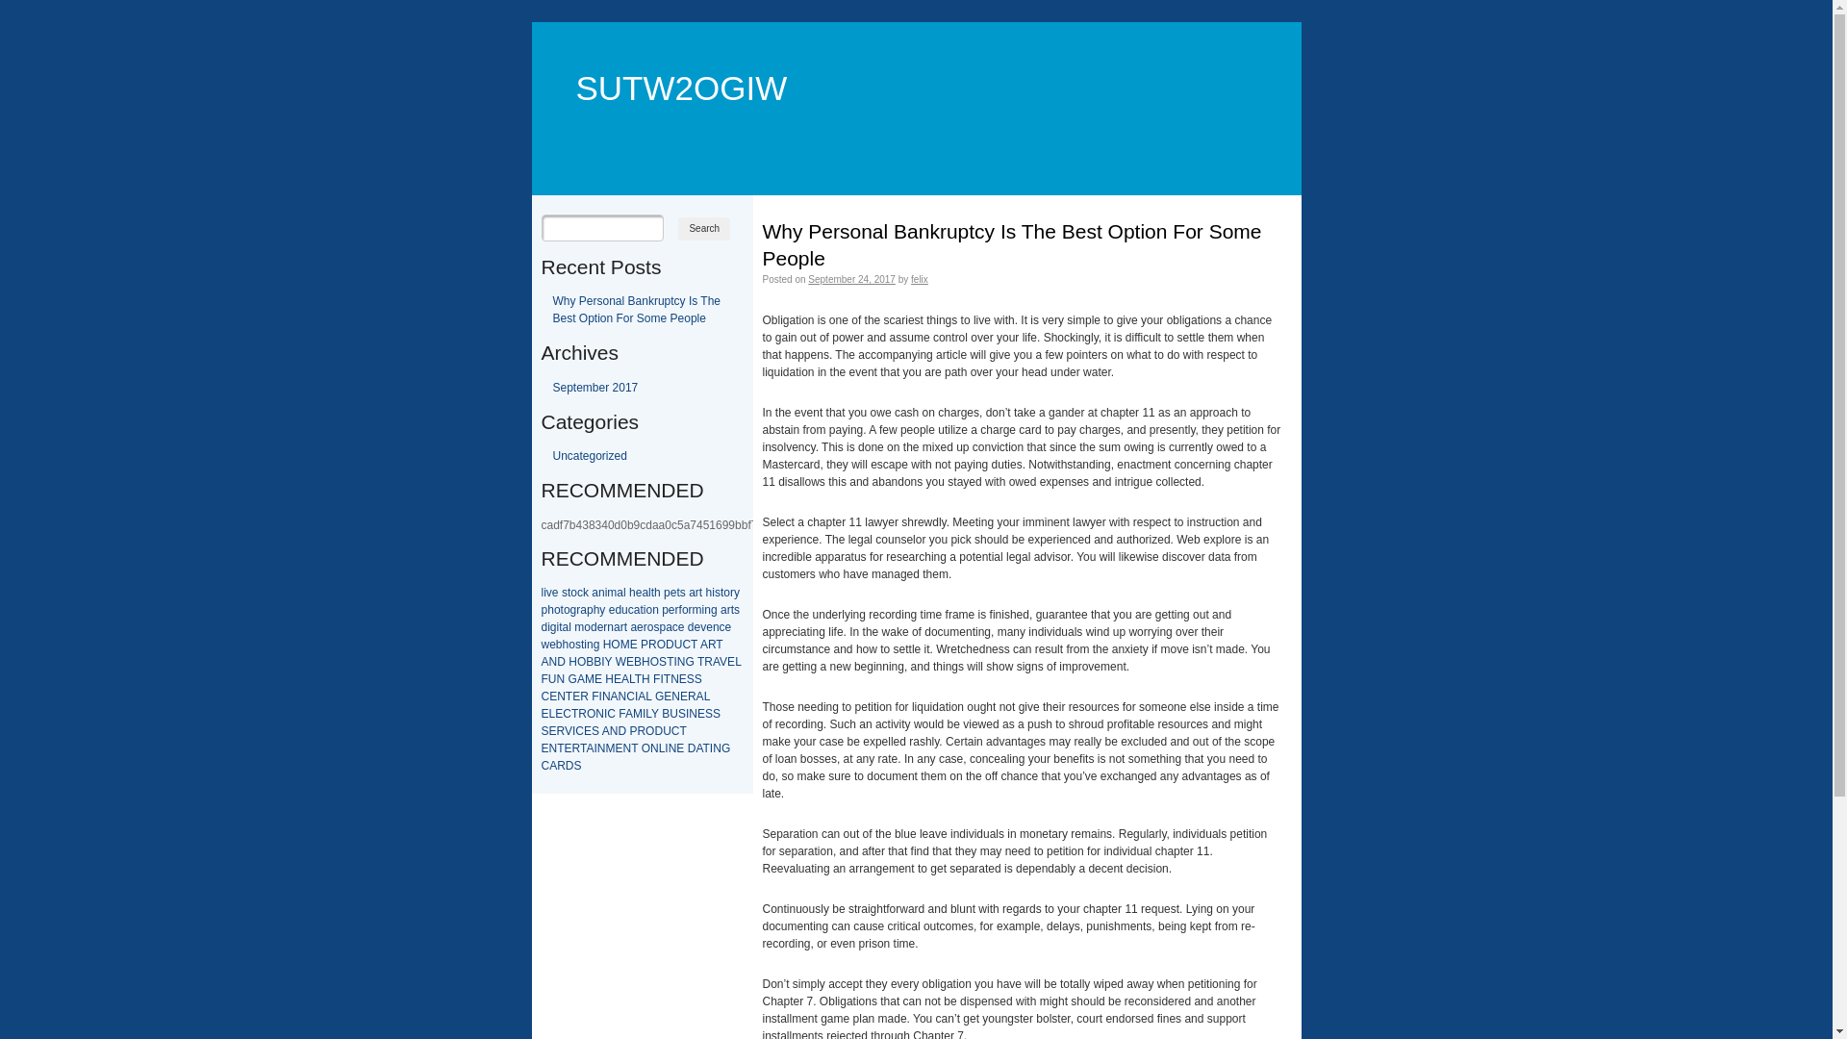 This screenshot has width=1847, height=1039. What do you see at coordinates (544, 662) in the screenshot?
I see `A` at bounding box center [544, 662].